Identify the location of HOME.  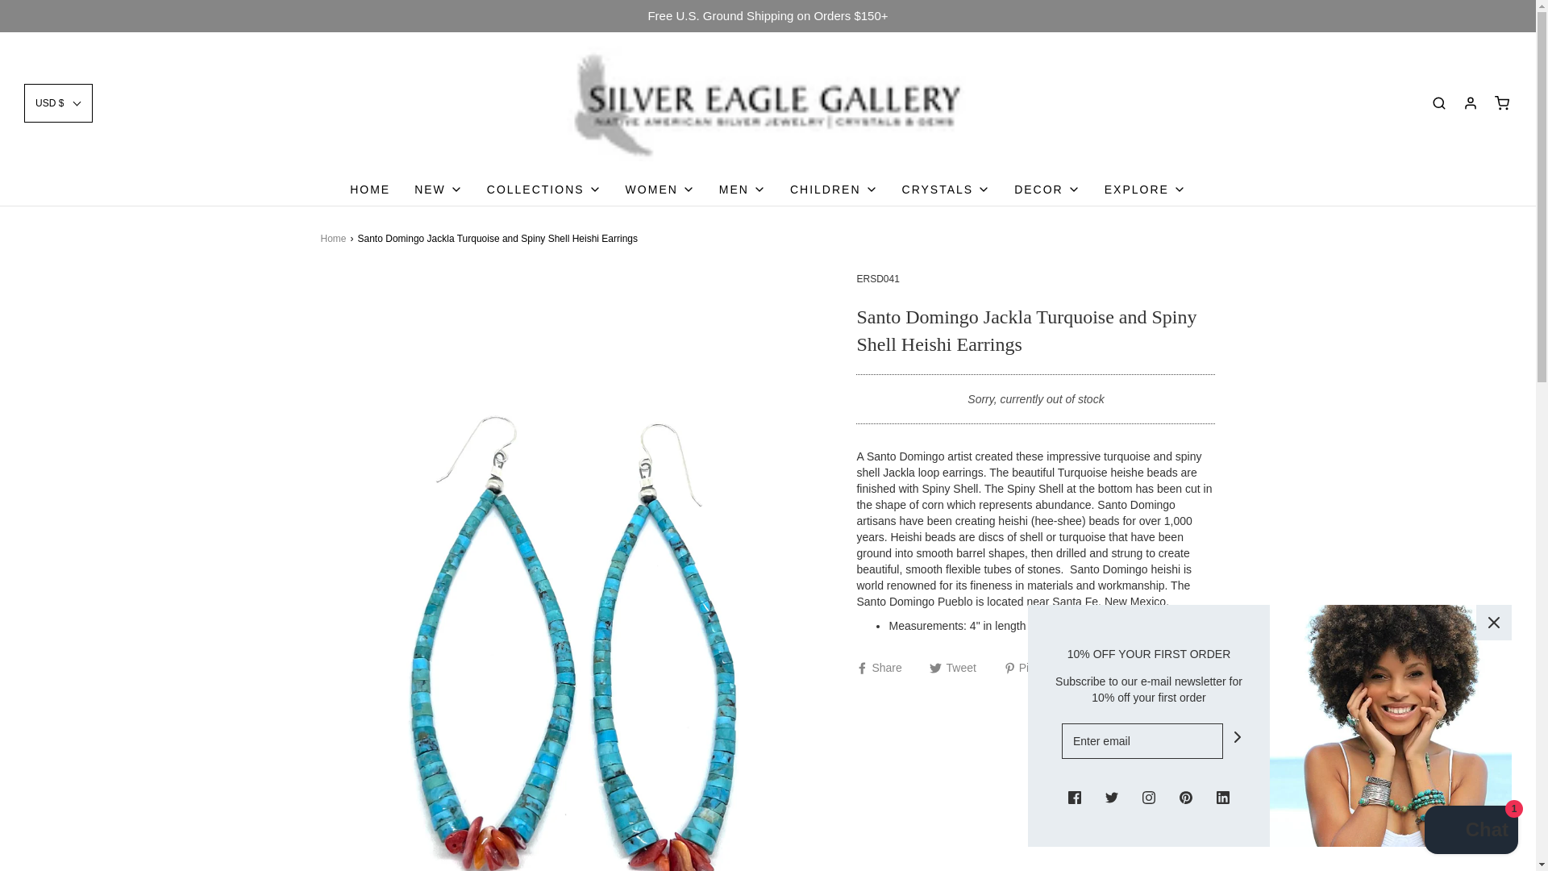
(369, 189).